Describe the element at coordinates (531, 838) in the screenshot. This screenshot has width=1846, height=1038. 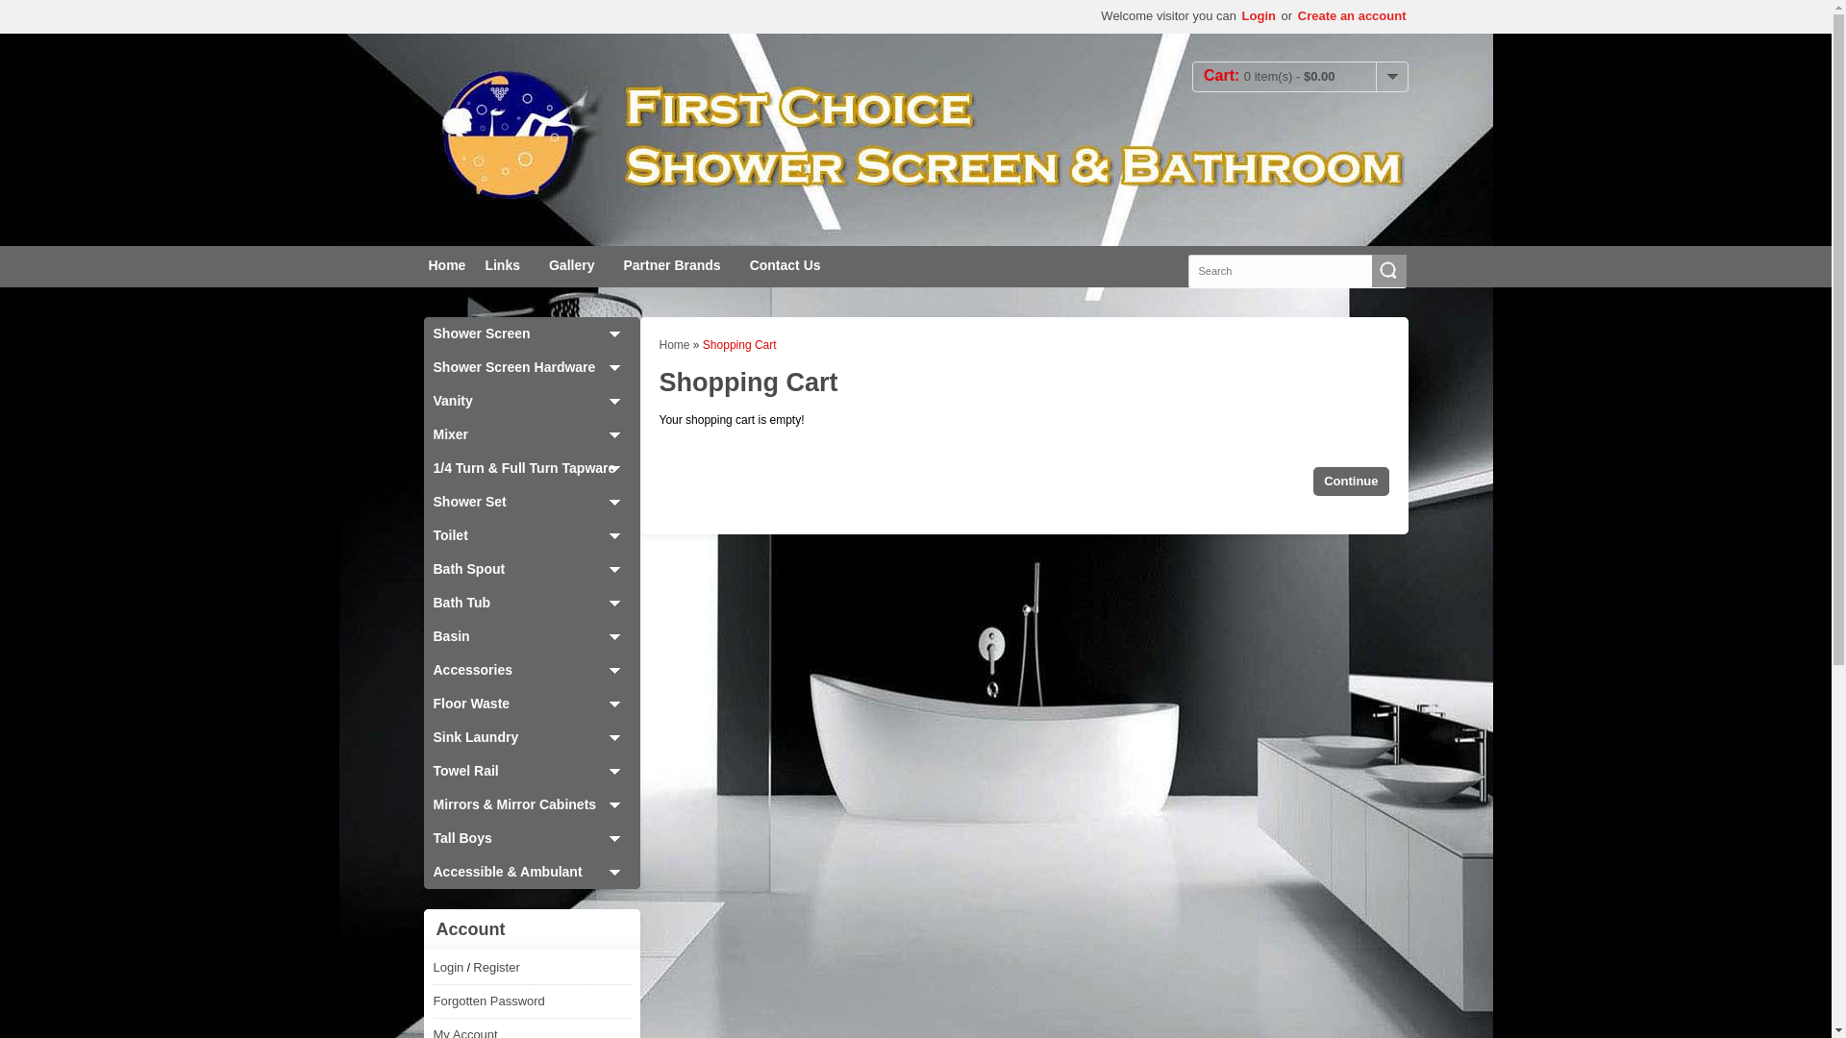
I see `Tall Boys` at that location.